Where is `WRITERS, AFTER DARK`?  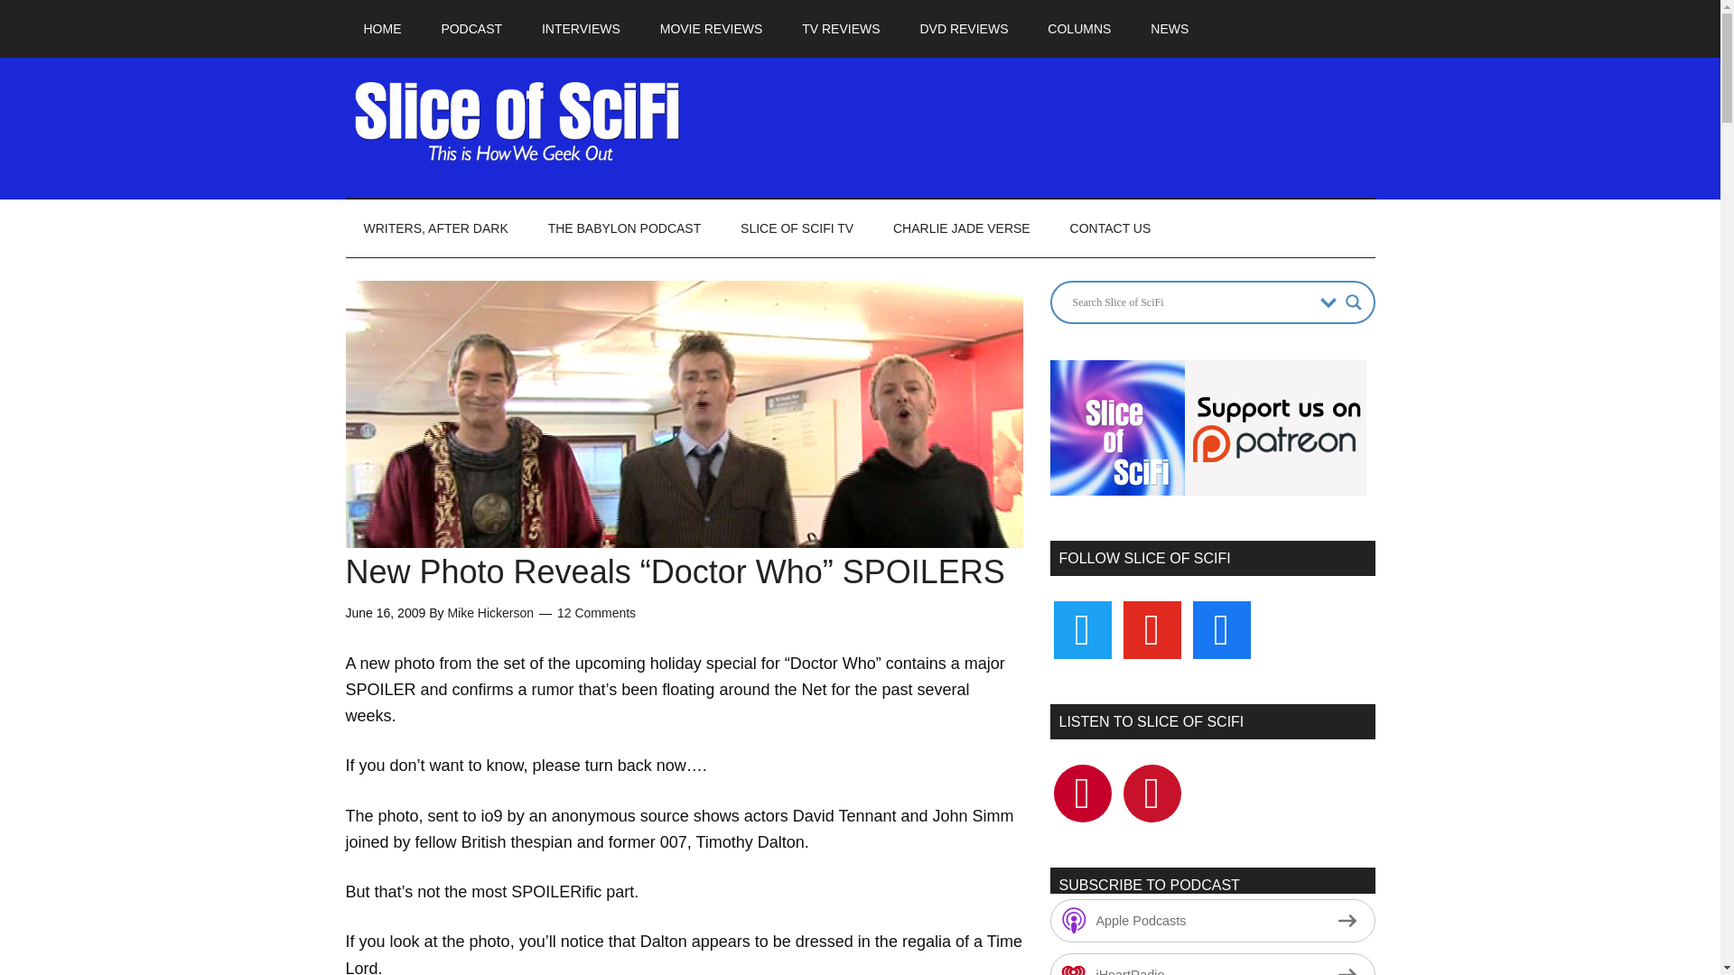
WRITERS, AFTER DARK is located at coordinates (435, 228).